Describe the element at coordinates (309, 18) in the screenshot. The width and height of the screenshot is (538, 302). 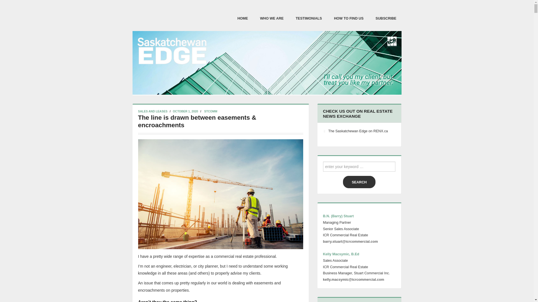
I see `TESTIMONIALS` at that location.